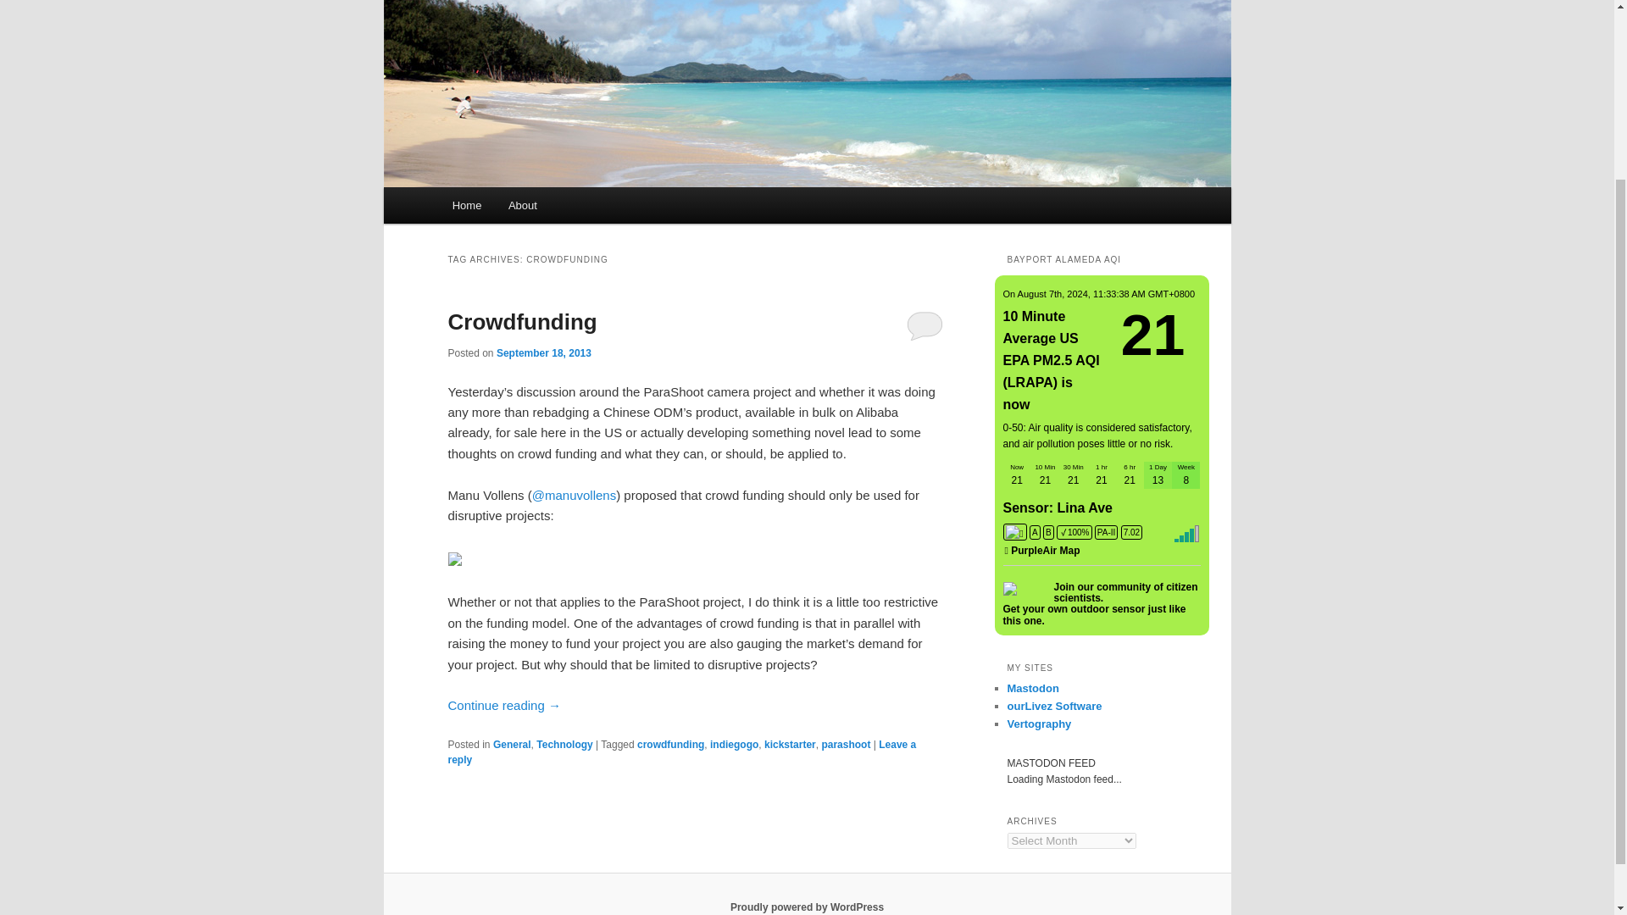 This screenshot has height=915, width=1627. What do you see at coordinates (564, 744) in the screenshot?
I see `Technology` at bounding box center [564, 744].